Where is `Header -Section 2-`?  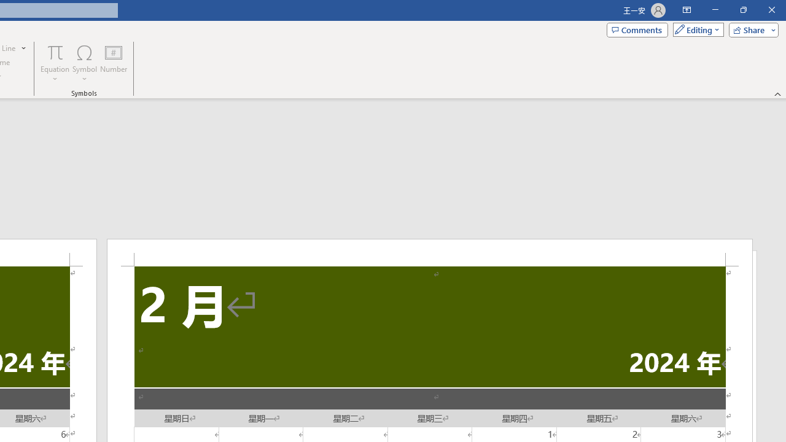 Header -Section 2- is located at coordinates (430, 252).